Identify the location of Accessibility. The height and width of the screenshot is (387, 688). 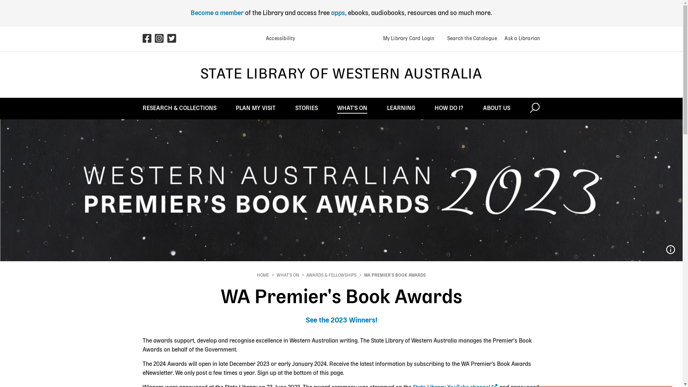
(278, 39).